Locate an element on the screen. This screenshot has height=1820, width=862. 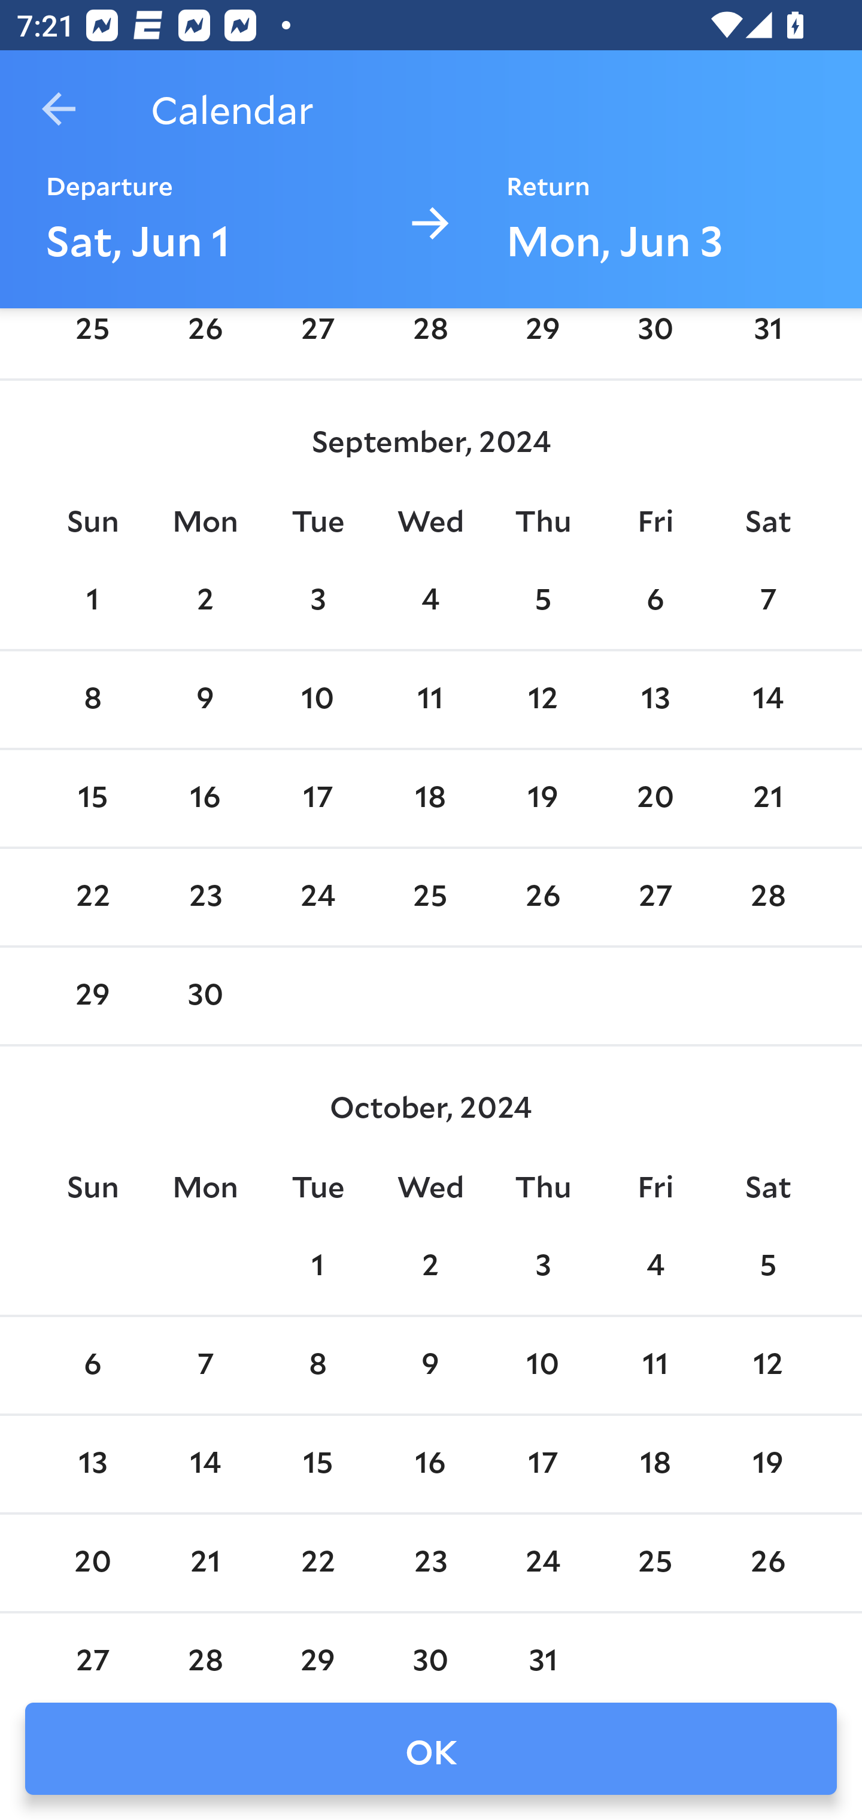
15 is located at coordinates (92, 799).